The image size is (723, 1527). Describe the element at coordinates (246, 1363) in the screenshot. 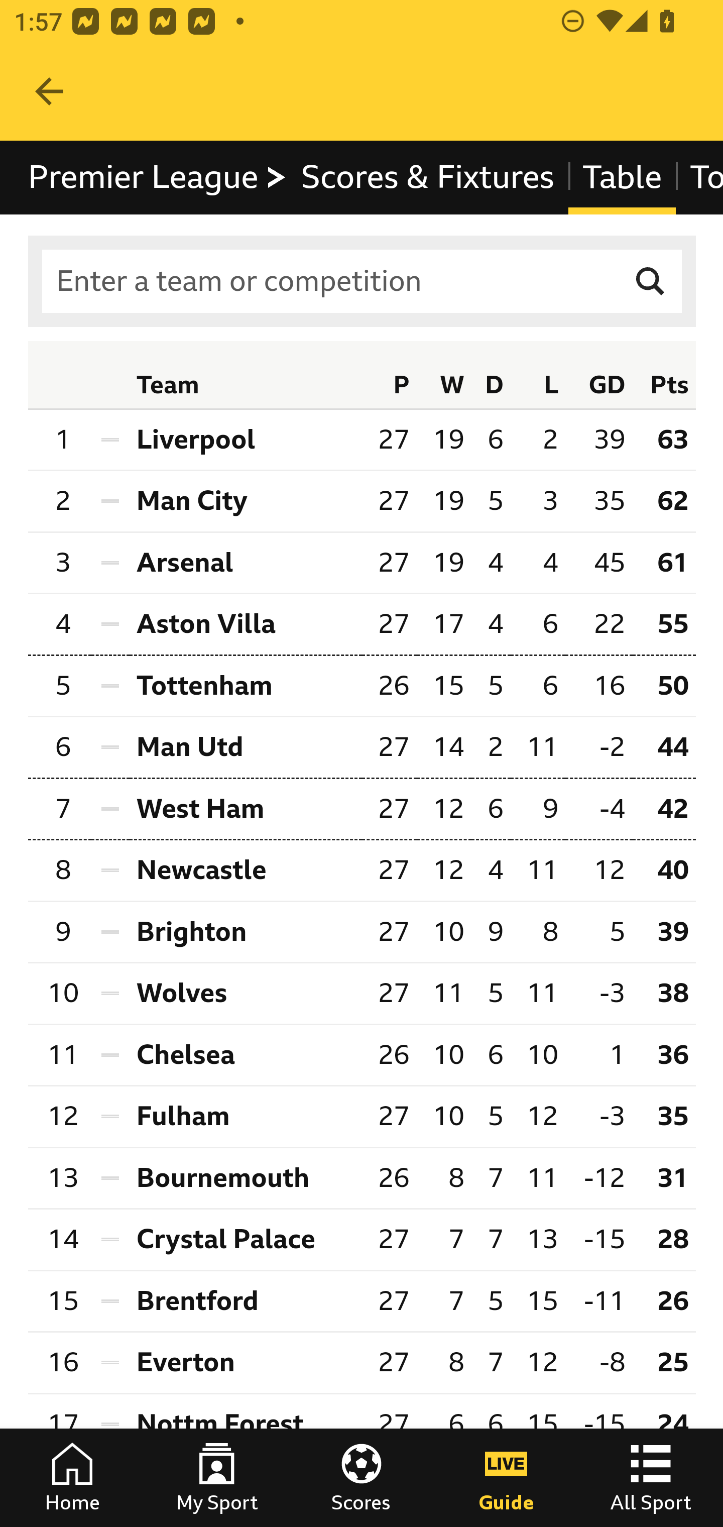

I see `Everton` at that location.